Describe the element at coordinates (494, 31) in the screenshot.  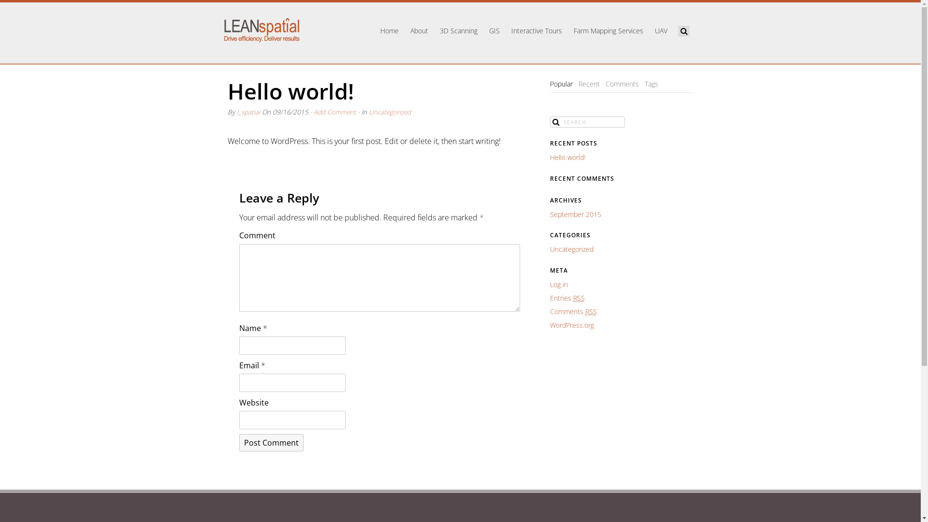
I see `GIS` at that location.